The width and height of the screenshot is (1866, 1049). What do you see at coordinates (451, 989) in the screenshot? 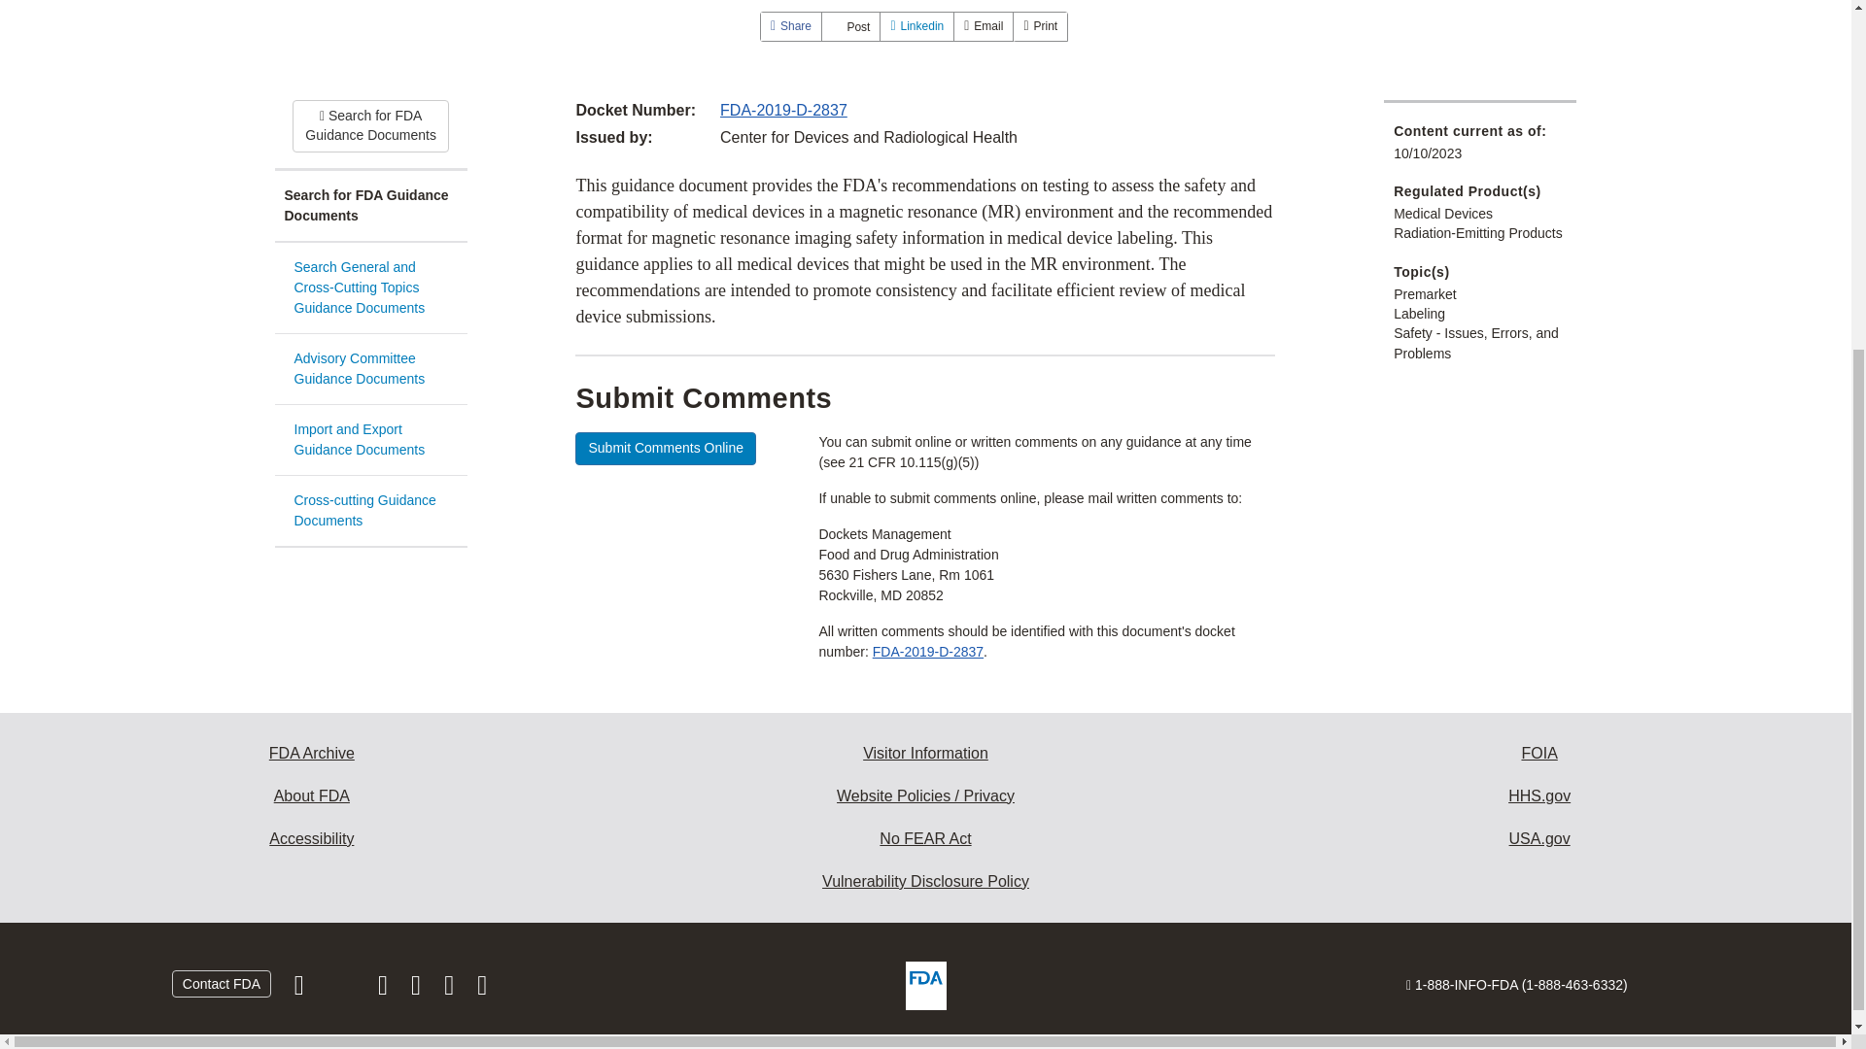
I see `View FDA videos on YouTube` at bounding box center [451, 989].